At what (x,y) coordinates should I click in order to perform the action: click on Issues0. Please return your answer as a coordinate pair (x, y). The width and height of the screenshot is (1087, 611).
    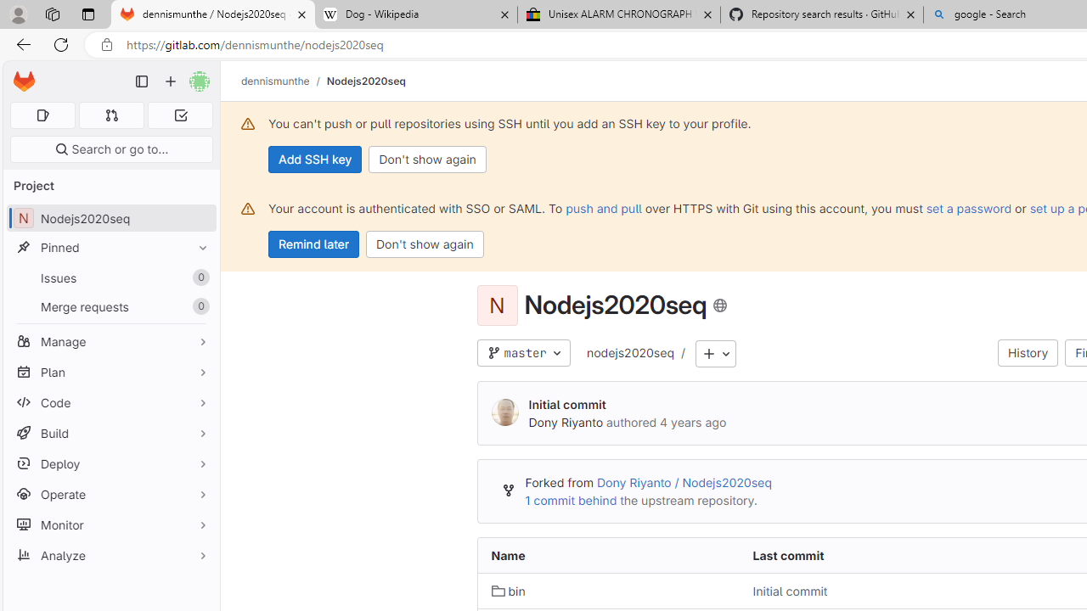
    Looking at the image, I should click on (110, 278).